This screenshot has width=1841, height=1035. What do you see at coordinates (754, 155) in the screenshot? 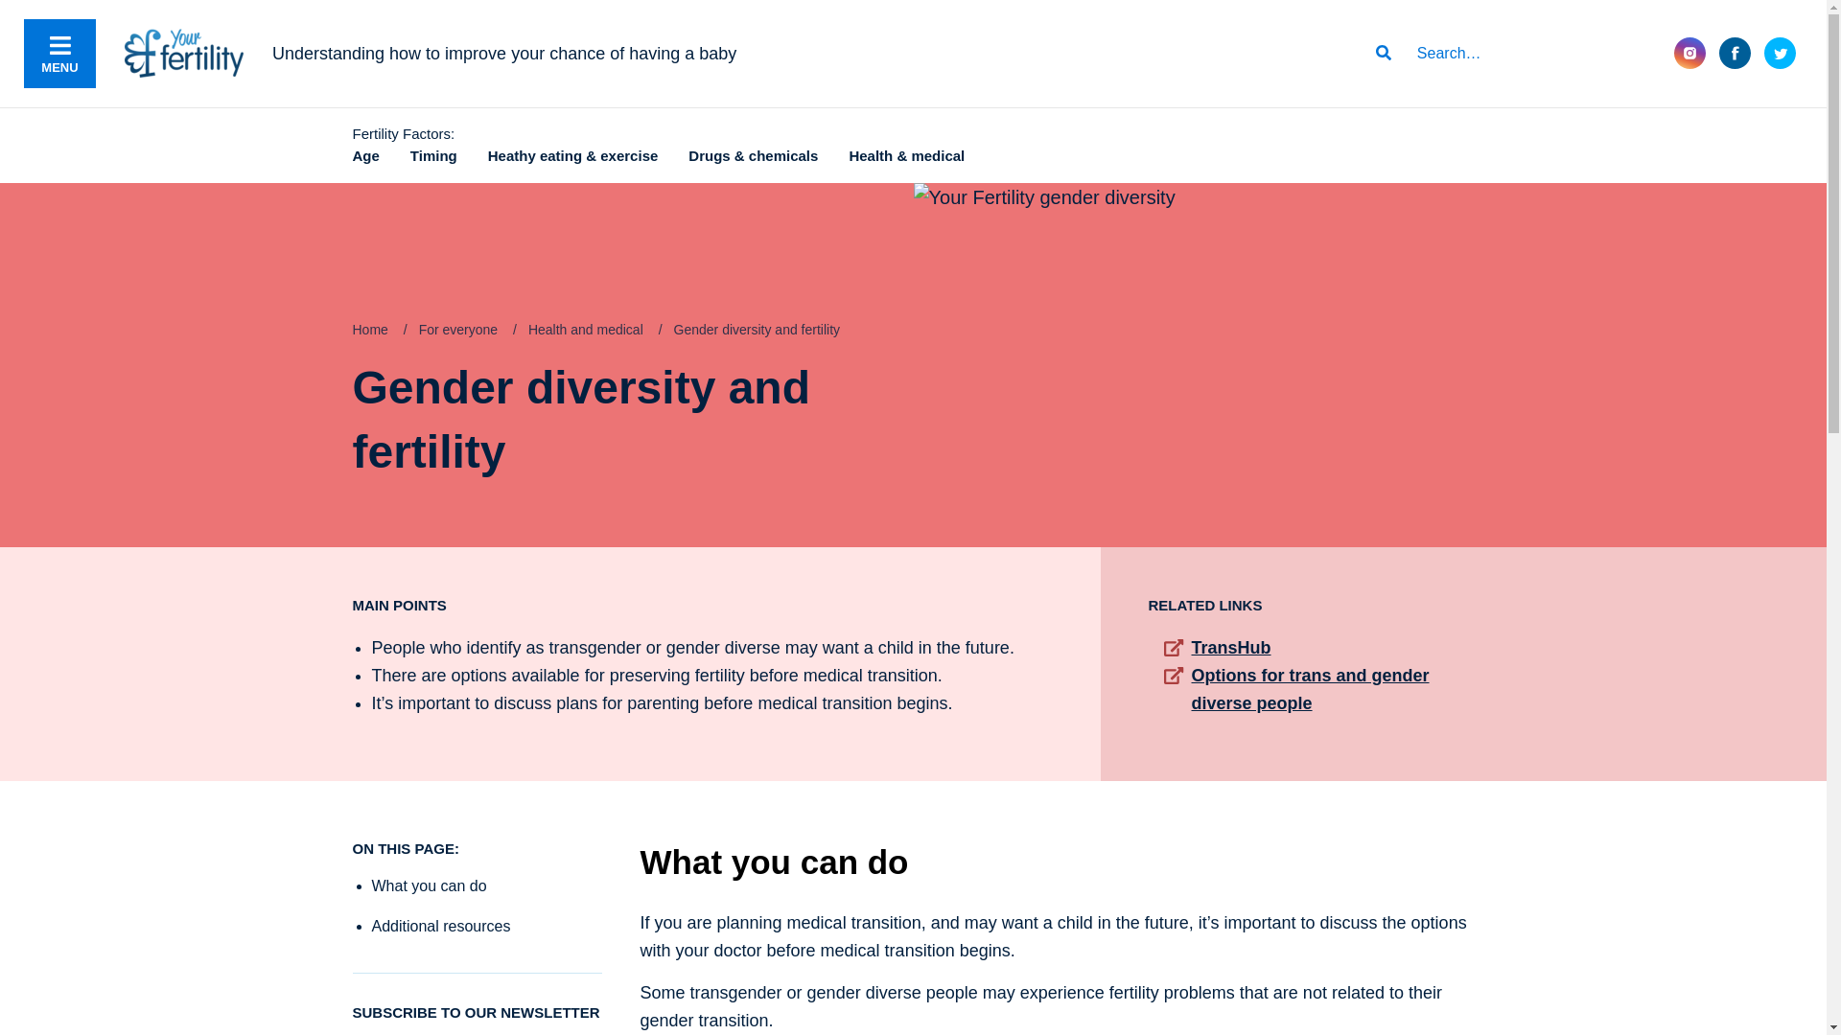
I see `Drugs & chemicals` at bounding box center [754, 155].